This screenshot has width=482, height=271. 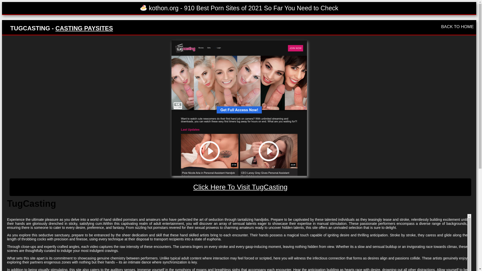 What do you see at coordinates (84, 28) in the screenshot?
I see `CASTING PAYSITES` at bounding box center [84, 28].